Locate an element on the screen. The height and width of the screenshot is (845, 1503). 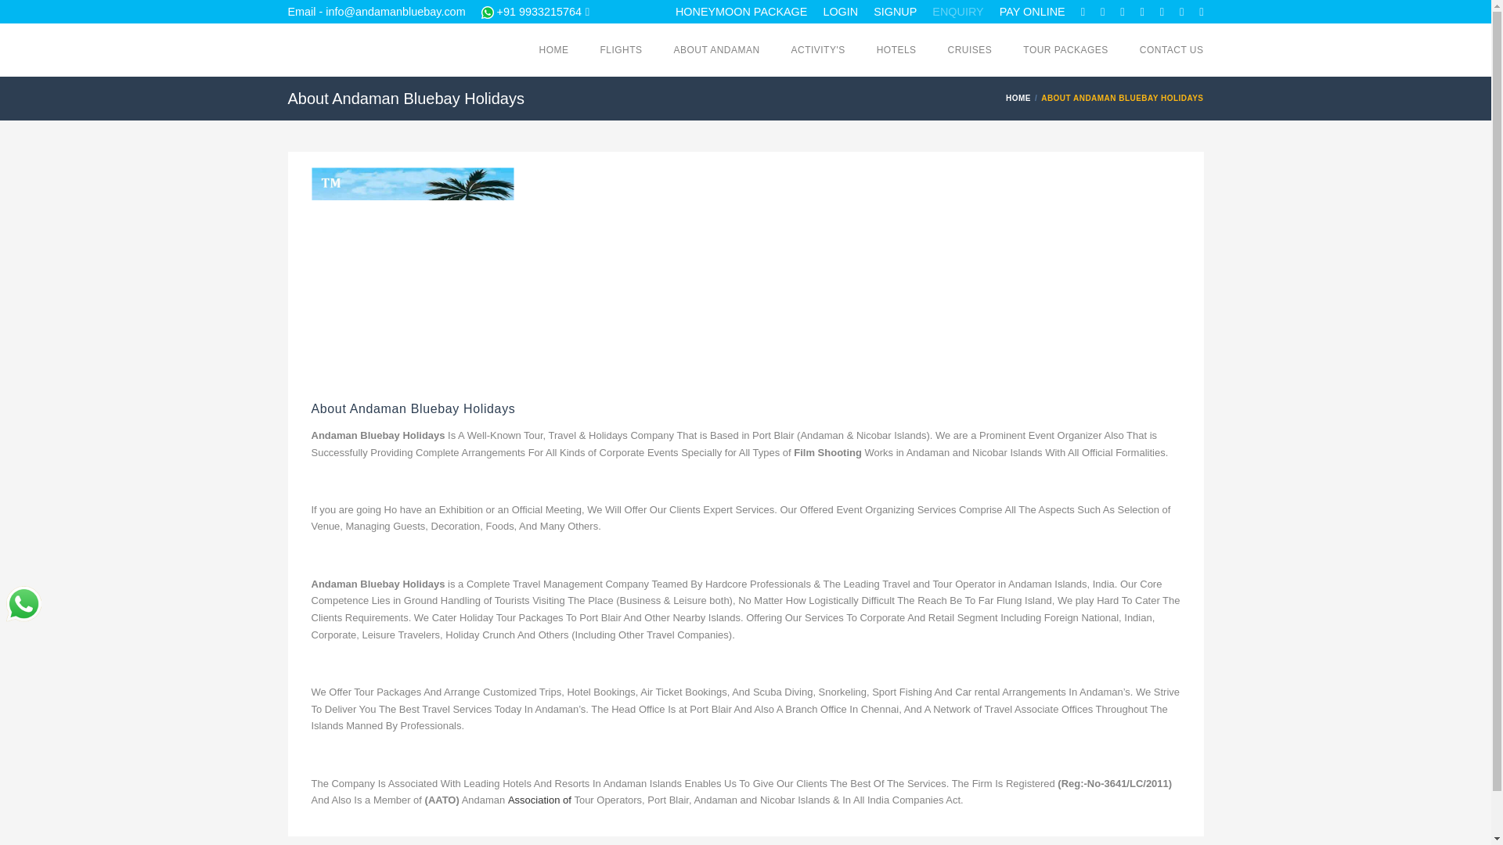
ENQUIRY is located at coordinates (957, 12).